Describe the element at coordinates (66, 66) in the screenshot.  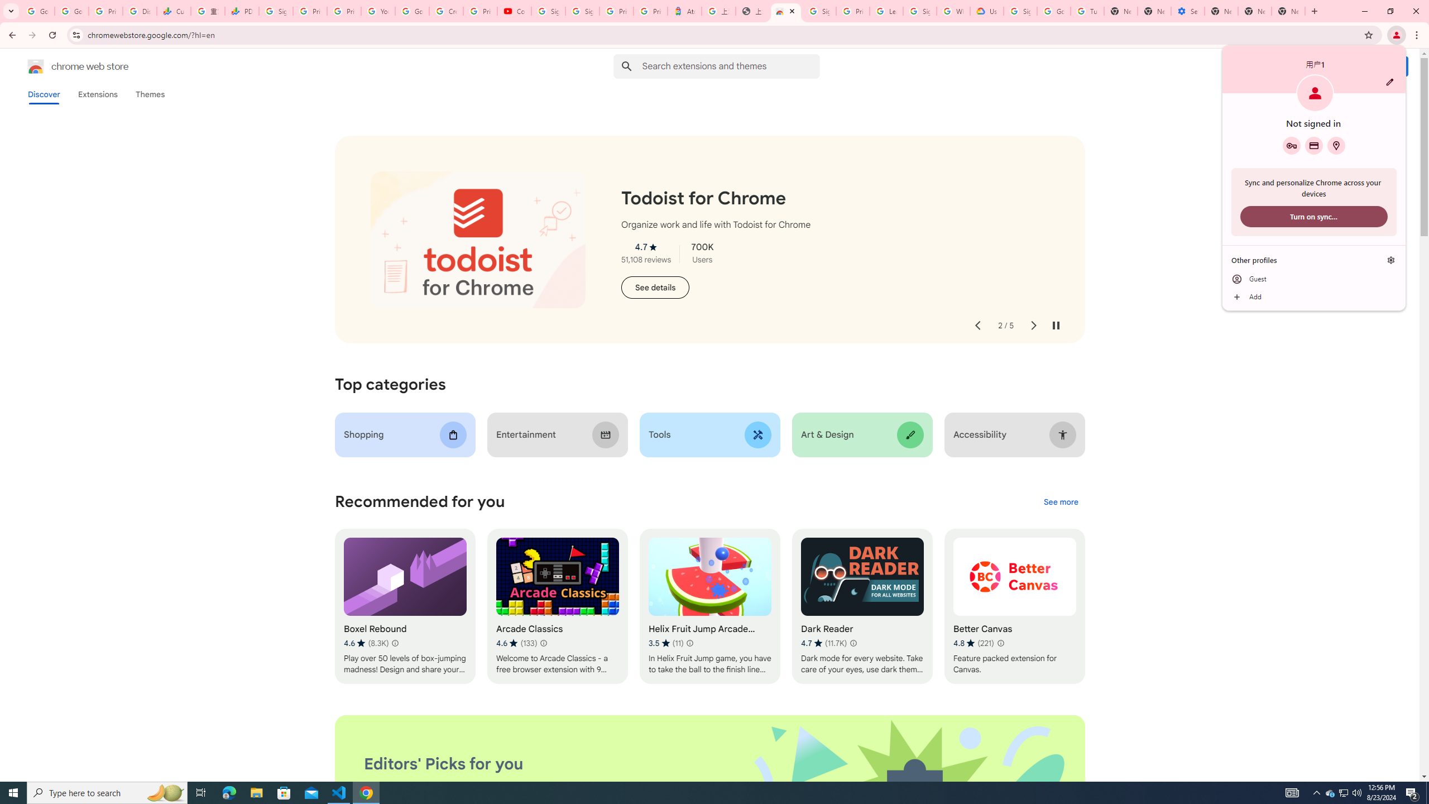
I see `Chrome Web Store logo chrome web store` at that location.